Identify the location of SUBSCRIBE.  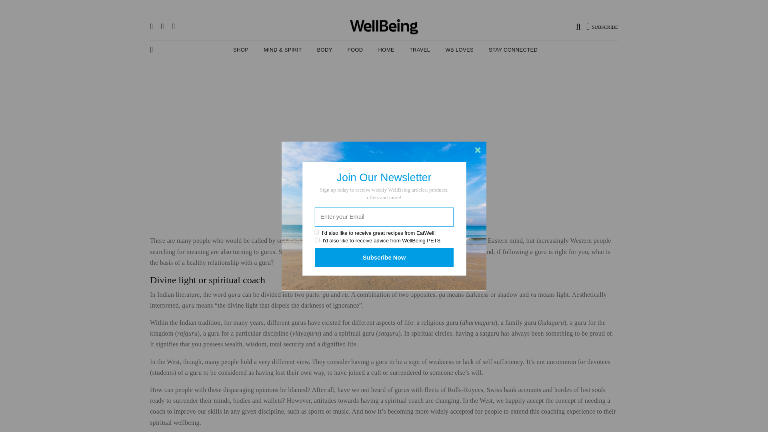
(602, 26).